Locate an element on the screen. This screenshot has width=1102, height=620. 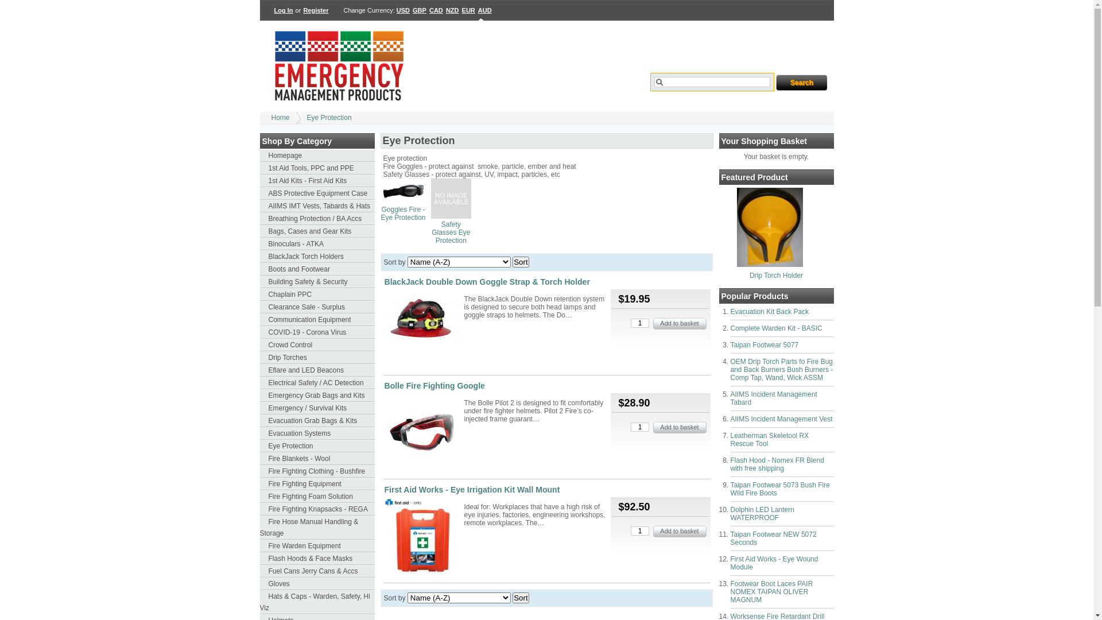
Building Safety & Security is located at coordinates (317, 282).